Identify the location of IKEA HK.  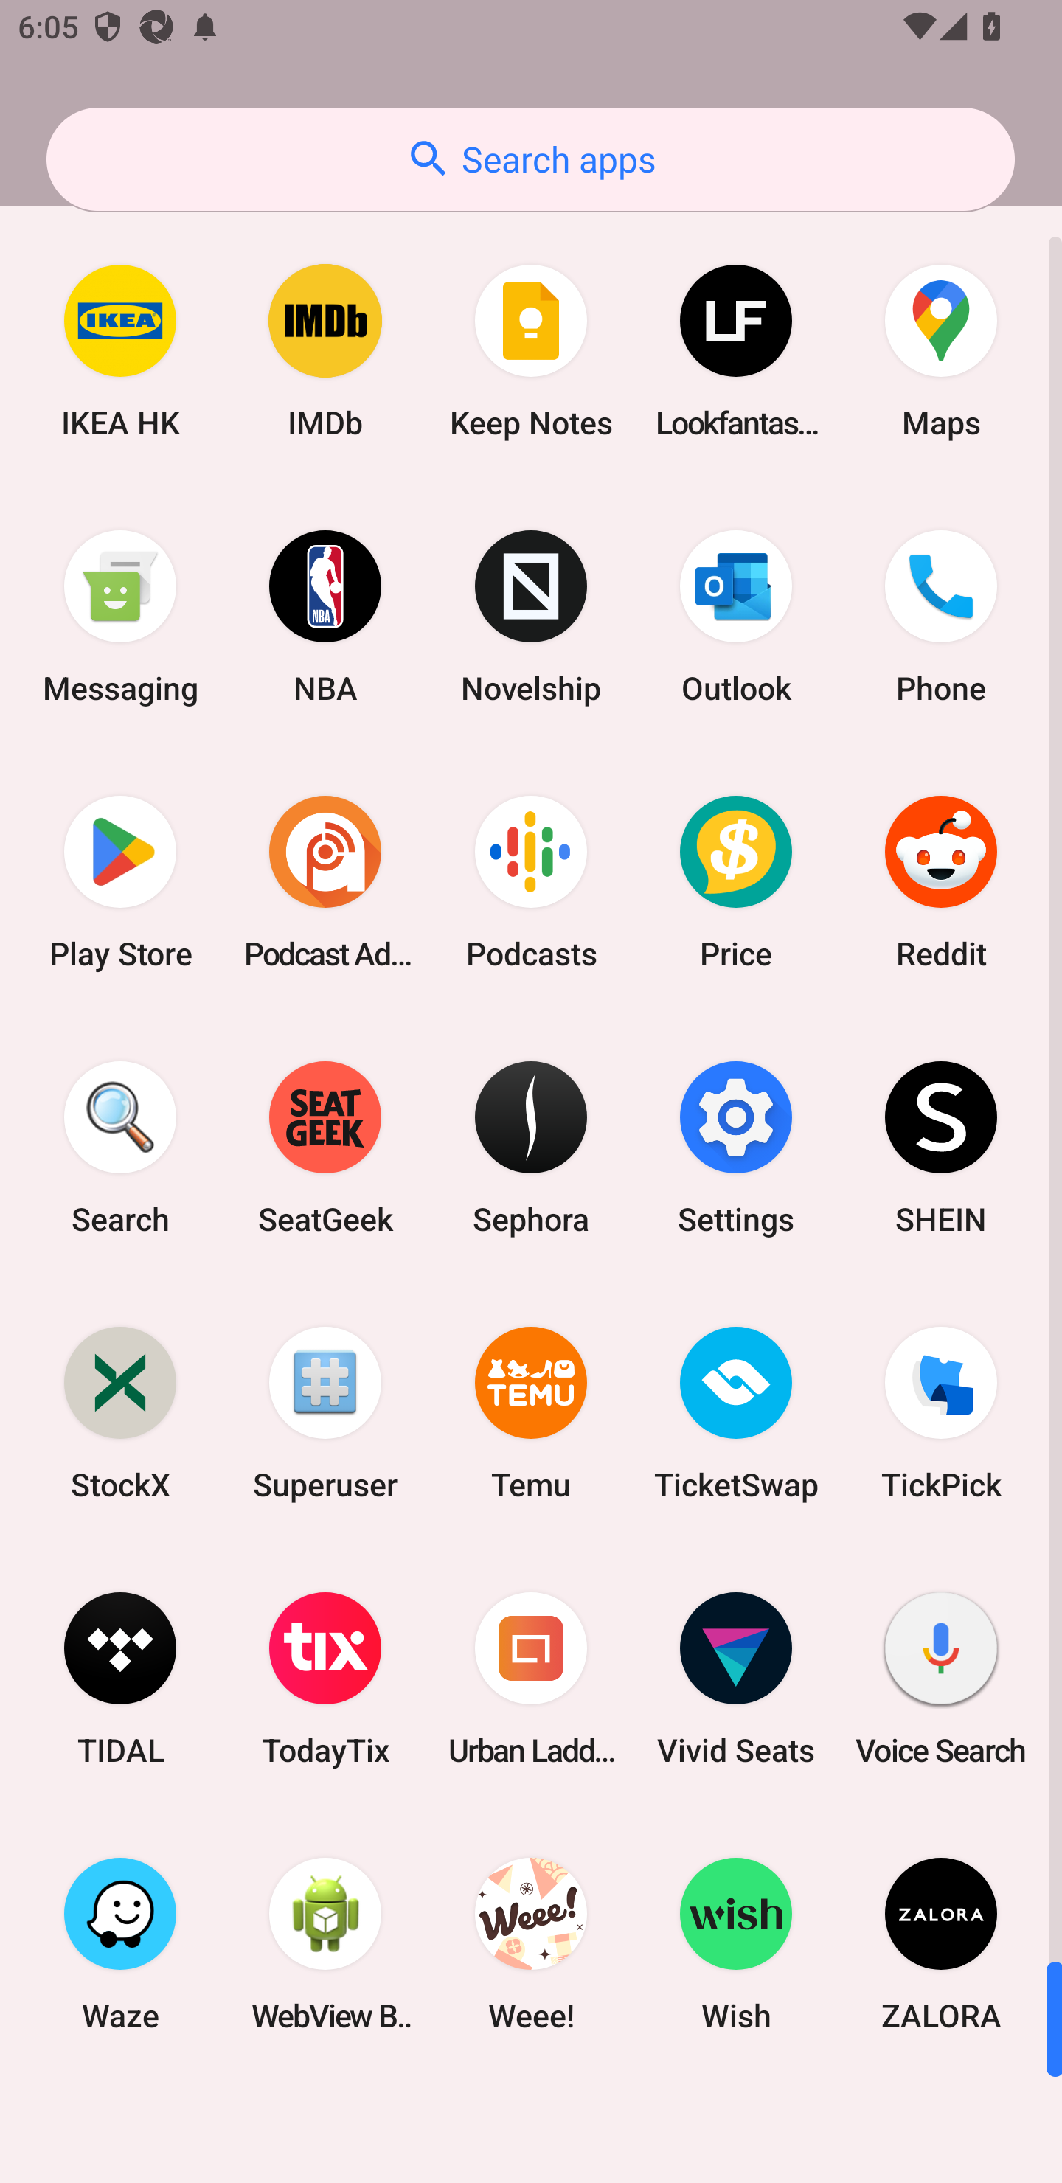
(120, 351).